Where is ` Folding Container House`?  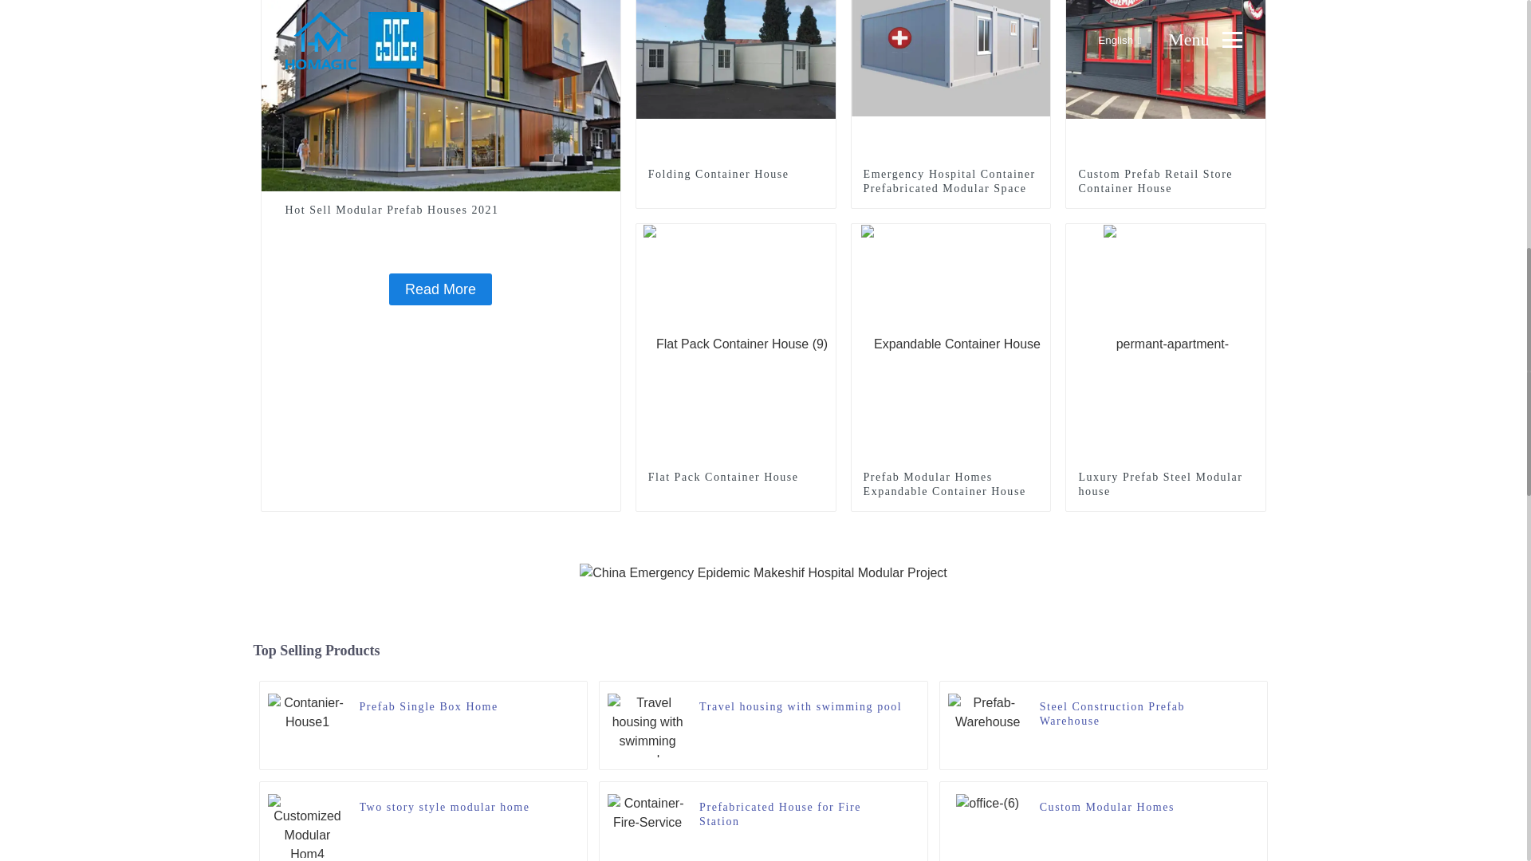
 Folding Container House is located at coordinates (736, 41).